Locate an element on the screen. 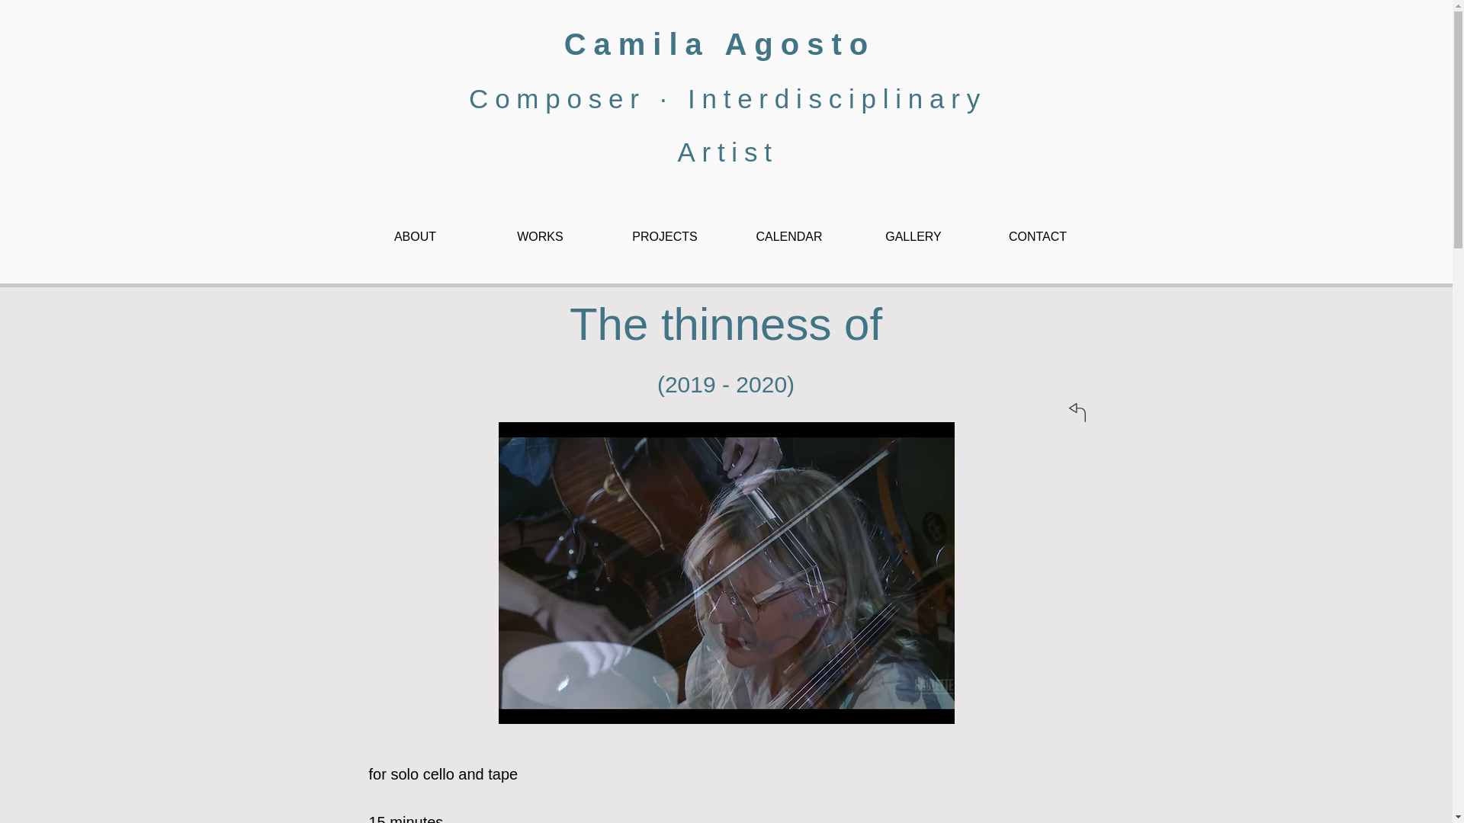  WORKS is located at coordinates (539, 236).